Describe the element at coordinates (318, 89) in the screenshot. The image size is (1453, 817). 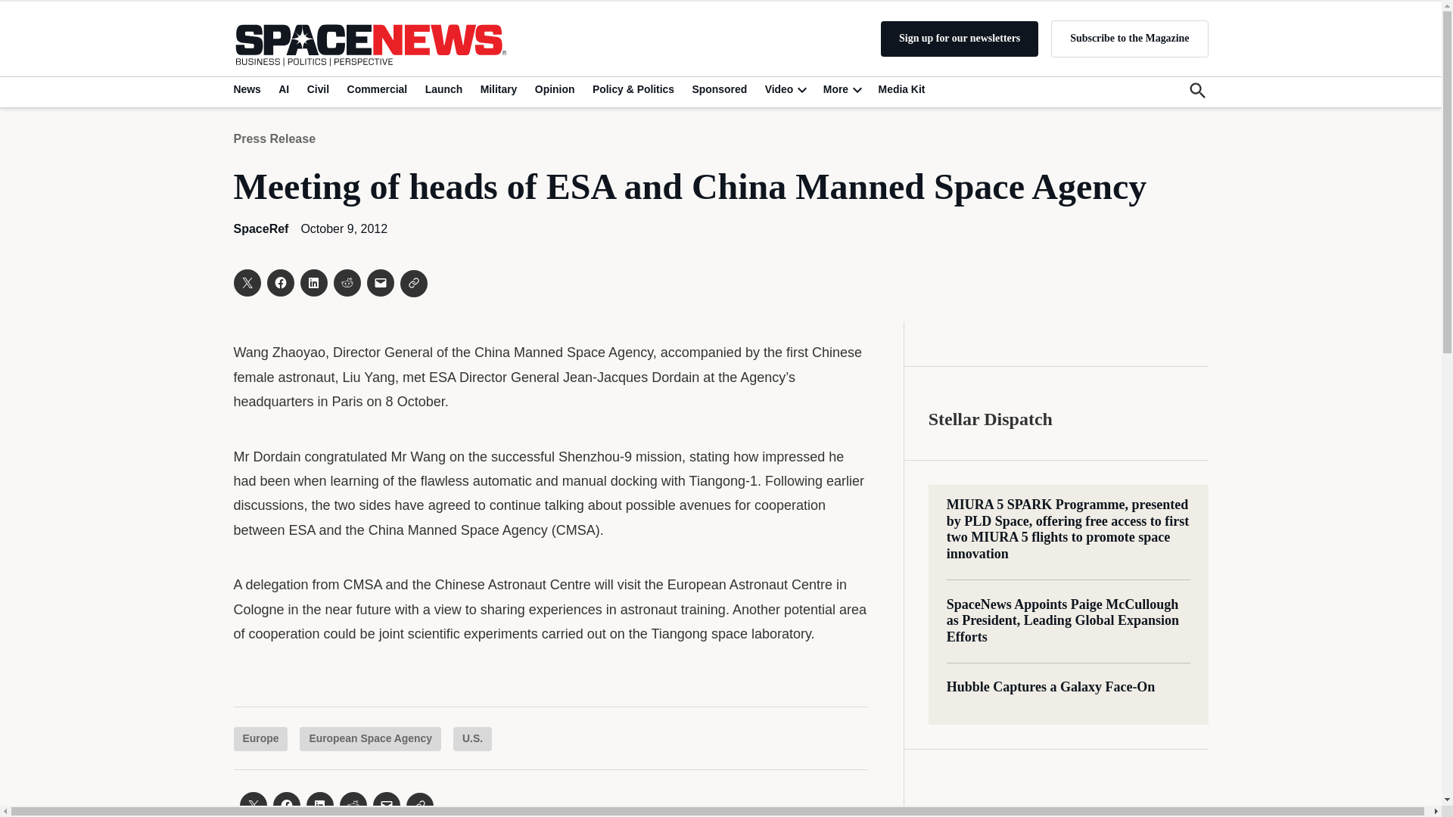
I see `Civil` at that location.